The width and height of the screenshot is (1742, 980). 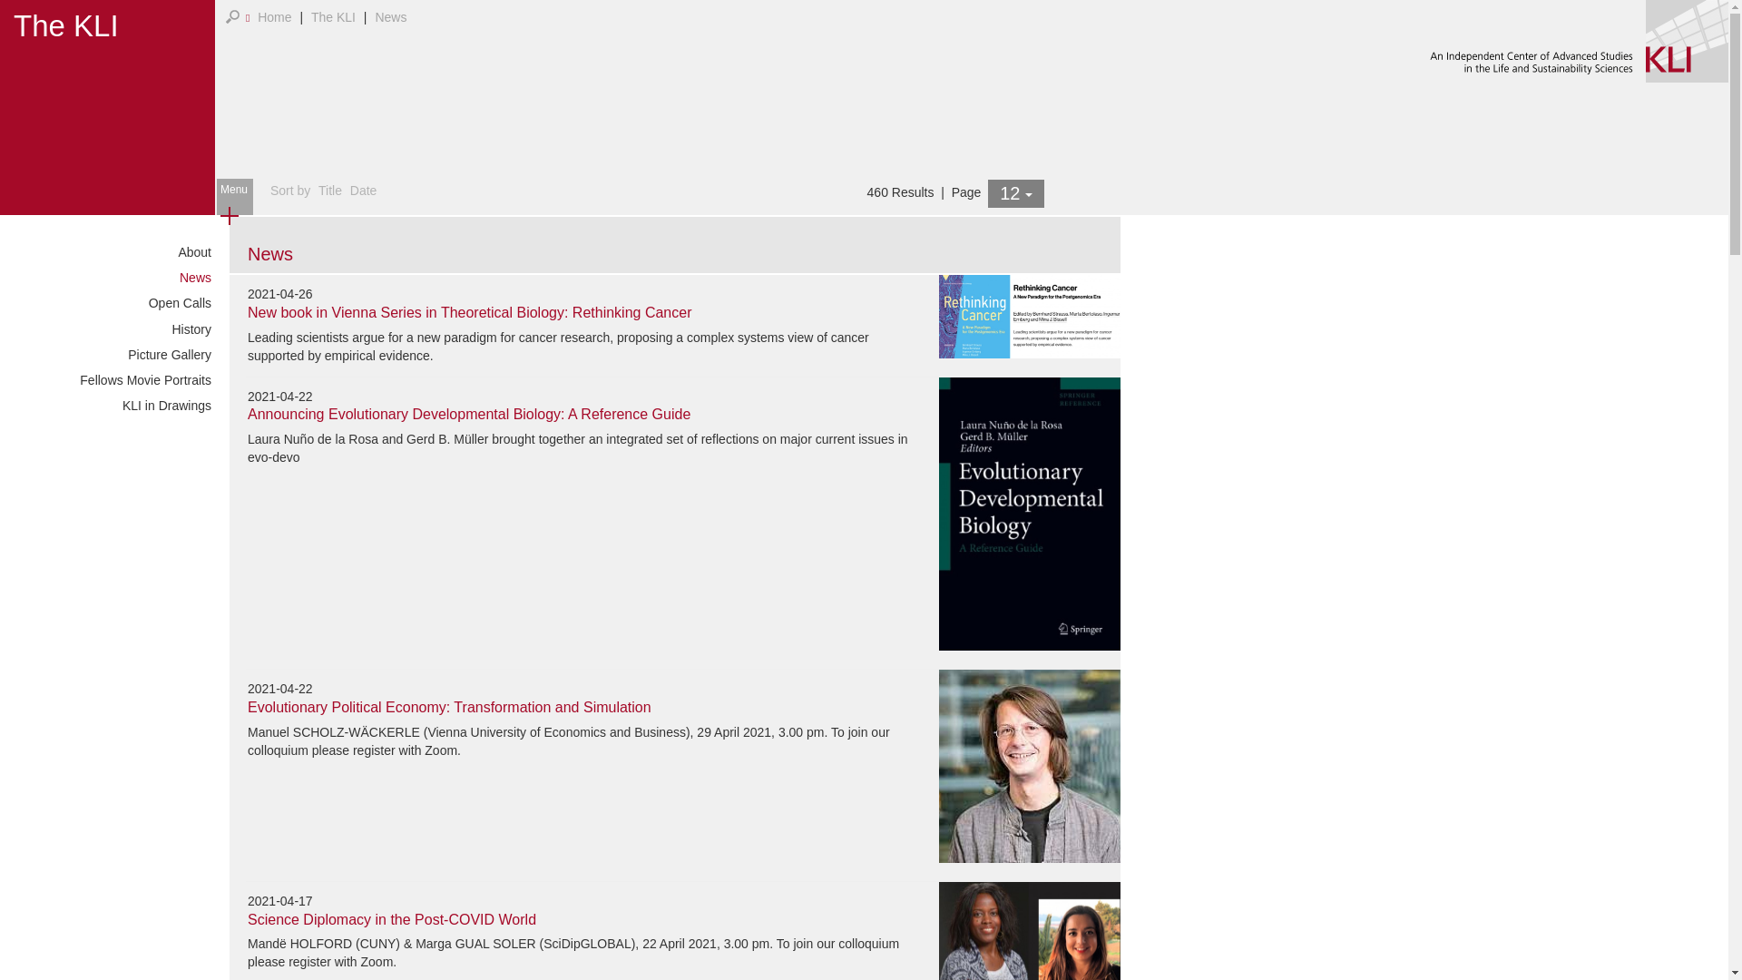 What do you see at coordinates (390, 16) in the screenshot?
I see `News` at bounding box center [390, 16].